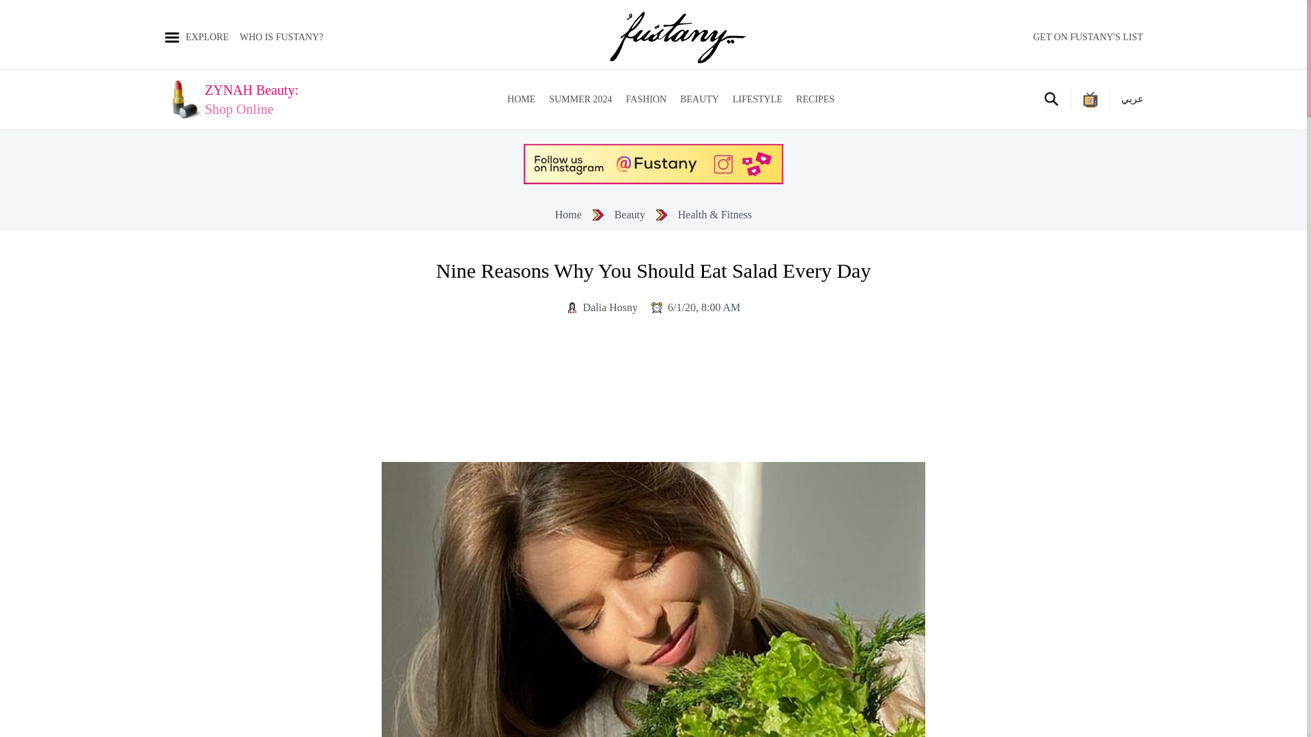 The width and height of the screenshot is (1311, 737). Describe the element at coordinates (251, 99) in the screenshot. I see `3rd party ad content` at that location.